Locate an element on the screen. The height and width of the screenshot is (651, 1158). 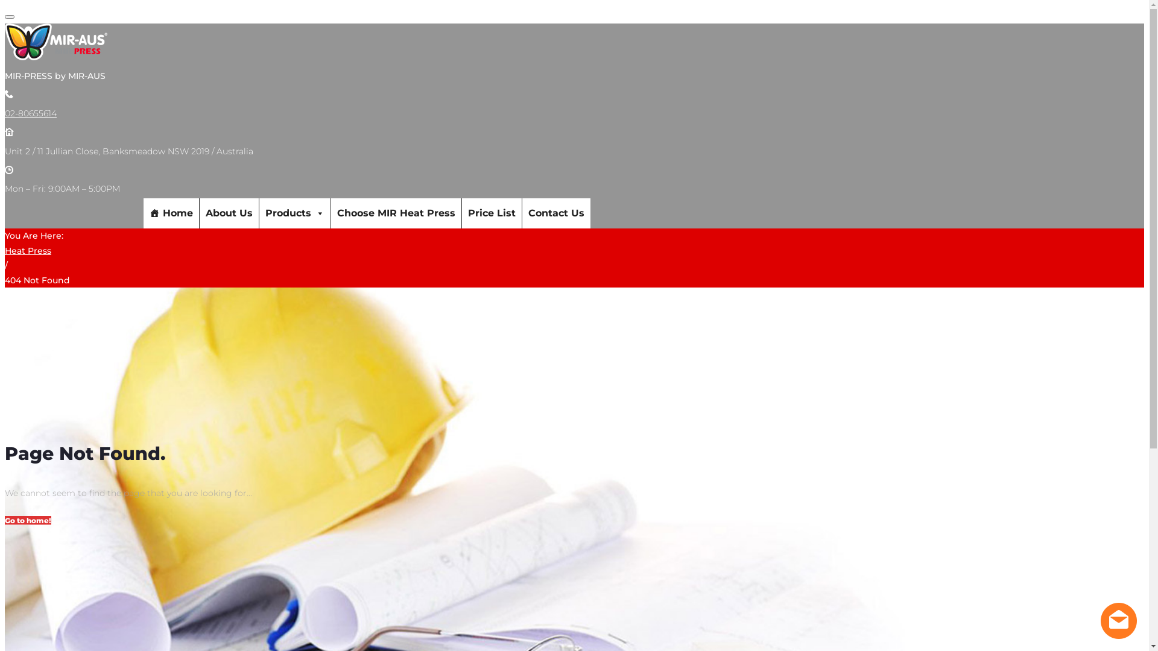
Products is located at coordinates (295, 213).